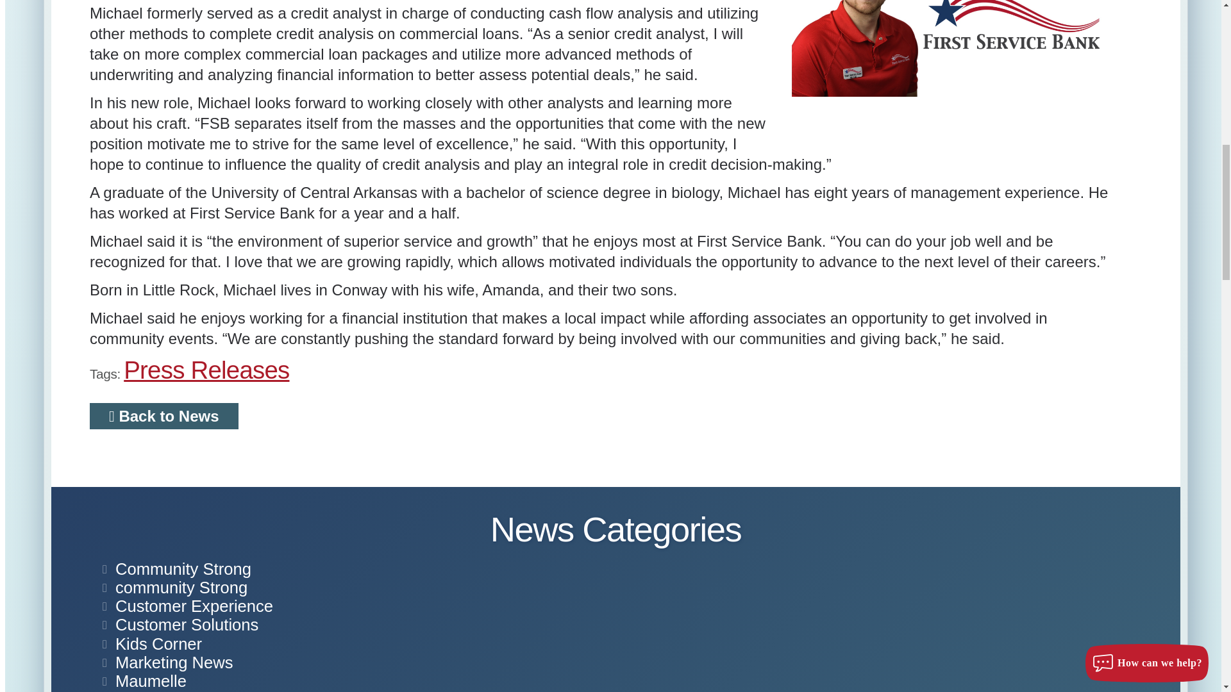  I want to click on community Strong, so click(181, 587).